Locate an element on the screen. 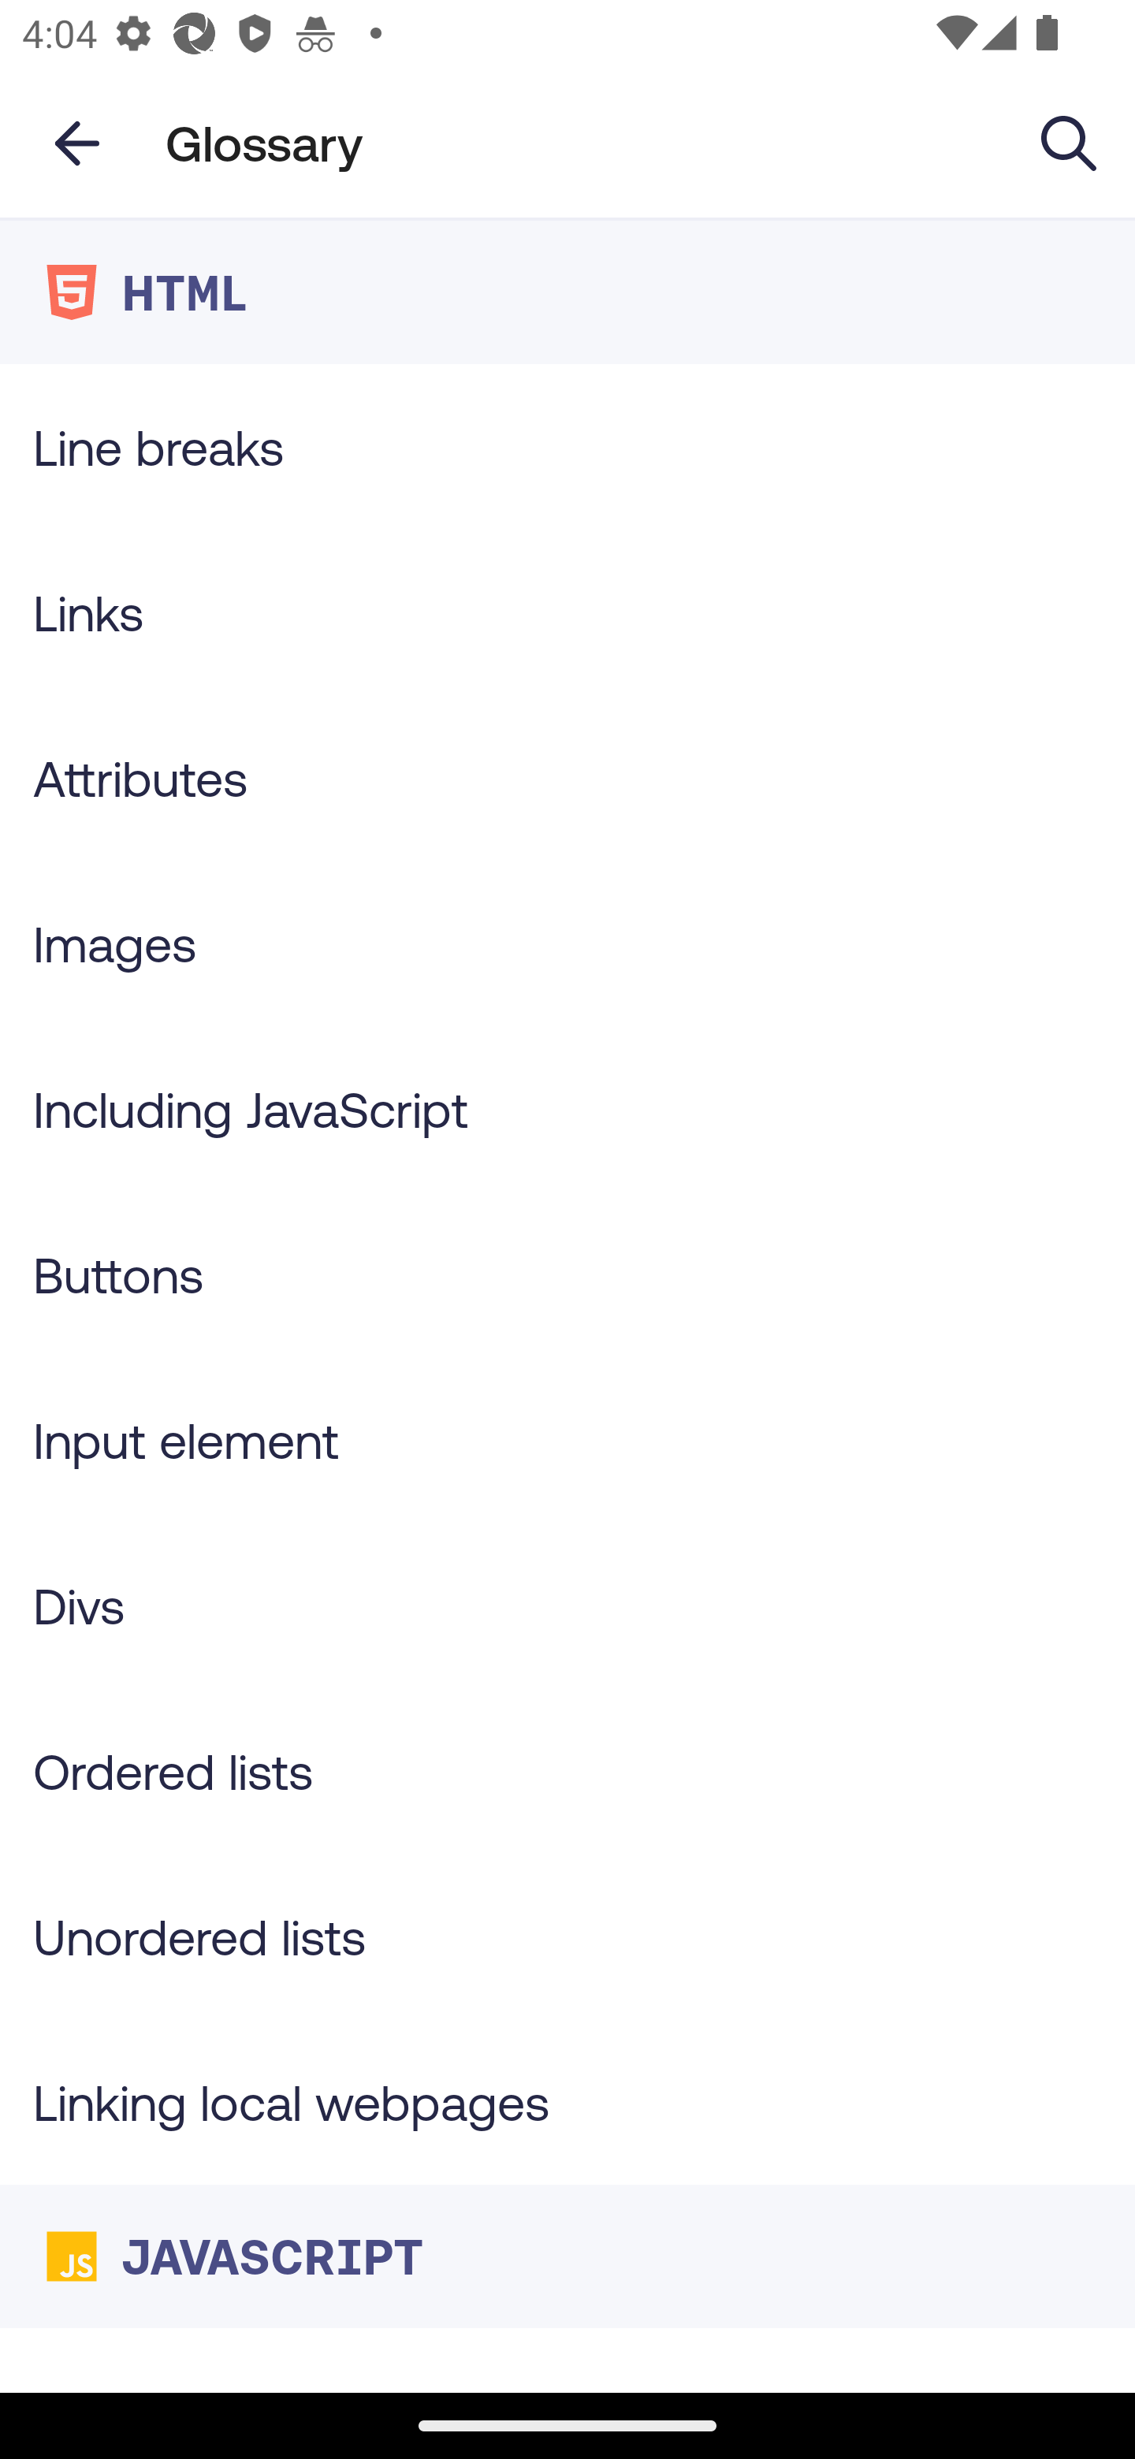 The height and width of the screenshot is (2459, 1135). Line breaks is located at coordinates (567, 446).